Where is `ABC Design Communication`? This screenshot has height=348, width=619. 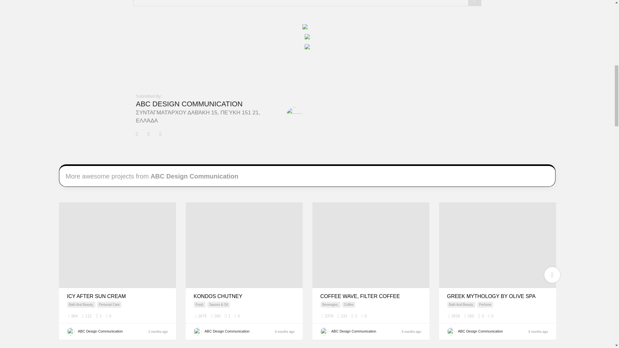 ABC Design Communication is located at coordinates (189, 104).